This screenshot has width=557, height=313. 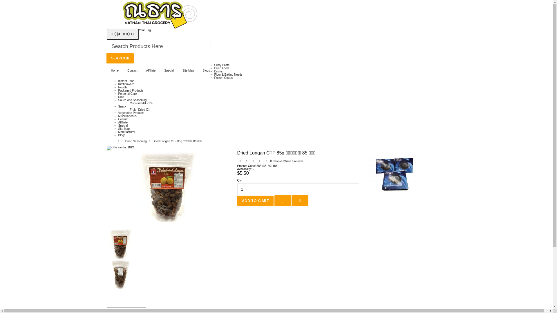 What do you see at coordinates (140, 110) in the screenshot?
I see `Fruit - Dried (2)` at bounding box center [140, 110].